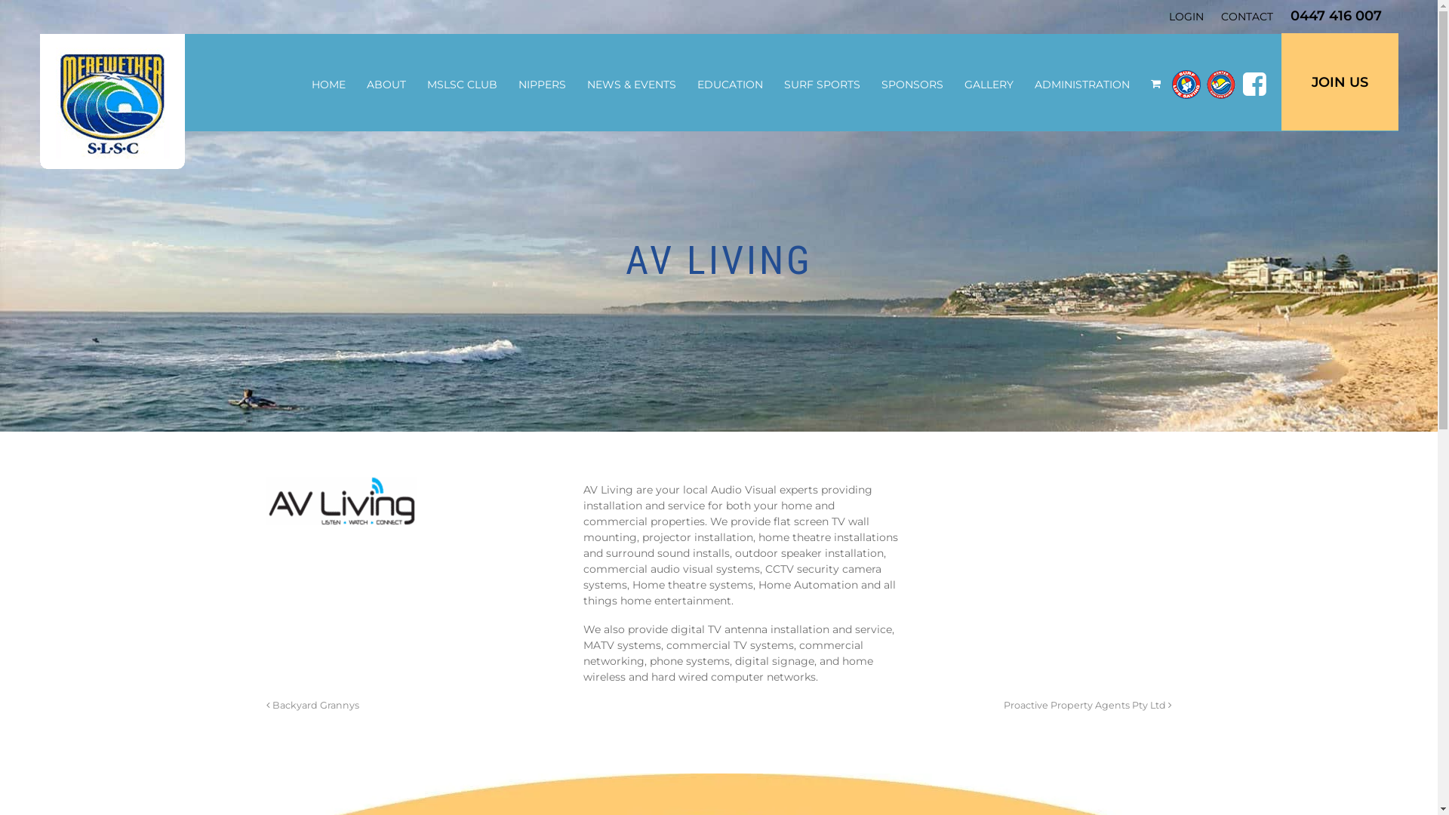 The image size is (1449, 815). What do you see at coordinates (1186, 17) in the screenshot?
I see `LOGIN` at bounding box center [1186, 17].